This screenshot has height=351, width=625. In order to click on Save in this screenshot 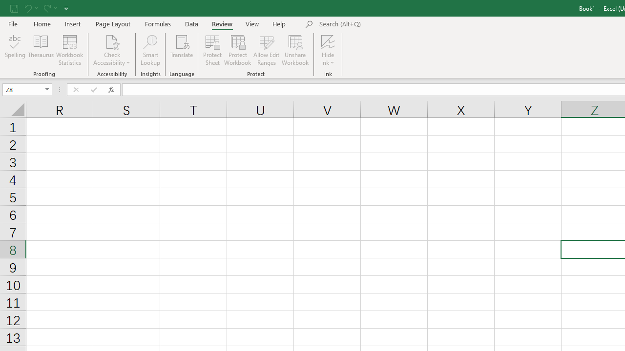, I will do `click(14, 8)`.